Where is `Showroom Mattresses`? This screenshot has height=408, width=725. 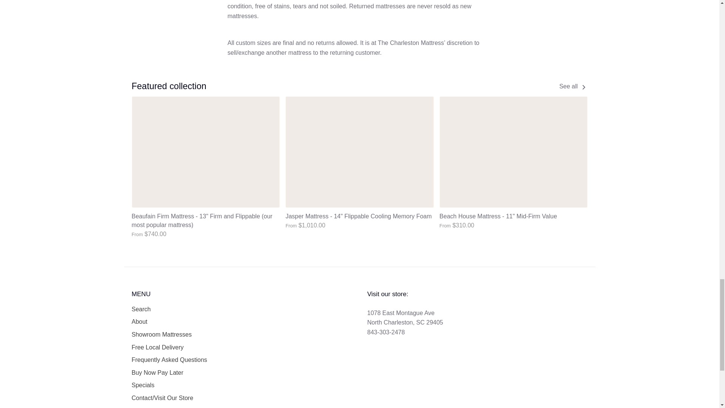
Showroom Mattresses is located at coordinates (161, 334).